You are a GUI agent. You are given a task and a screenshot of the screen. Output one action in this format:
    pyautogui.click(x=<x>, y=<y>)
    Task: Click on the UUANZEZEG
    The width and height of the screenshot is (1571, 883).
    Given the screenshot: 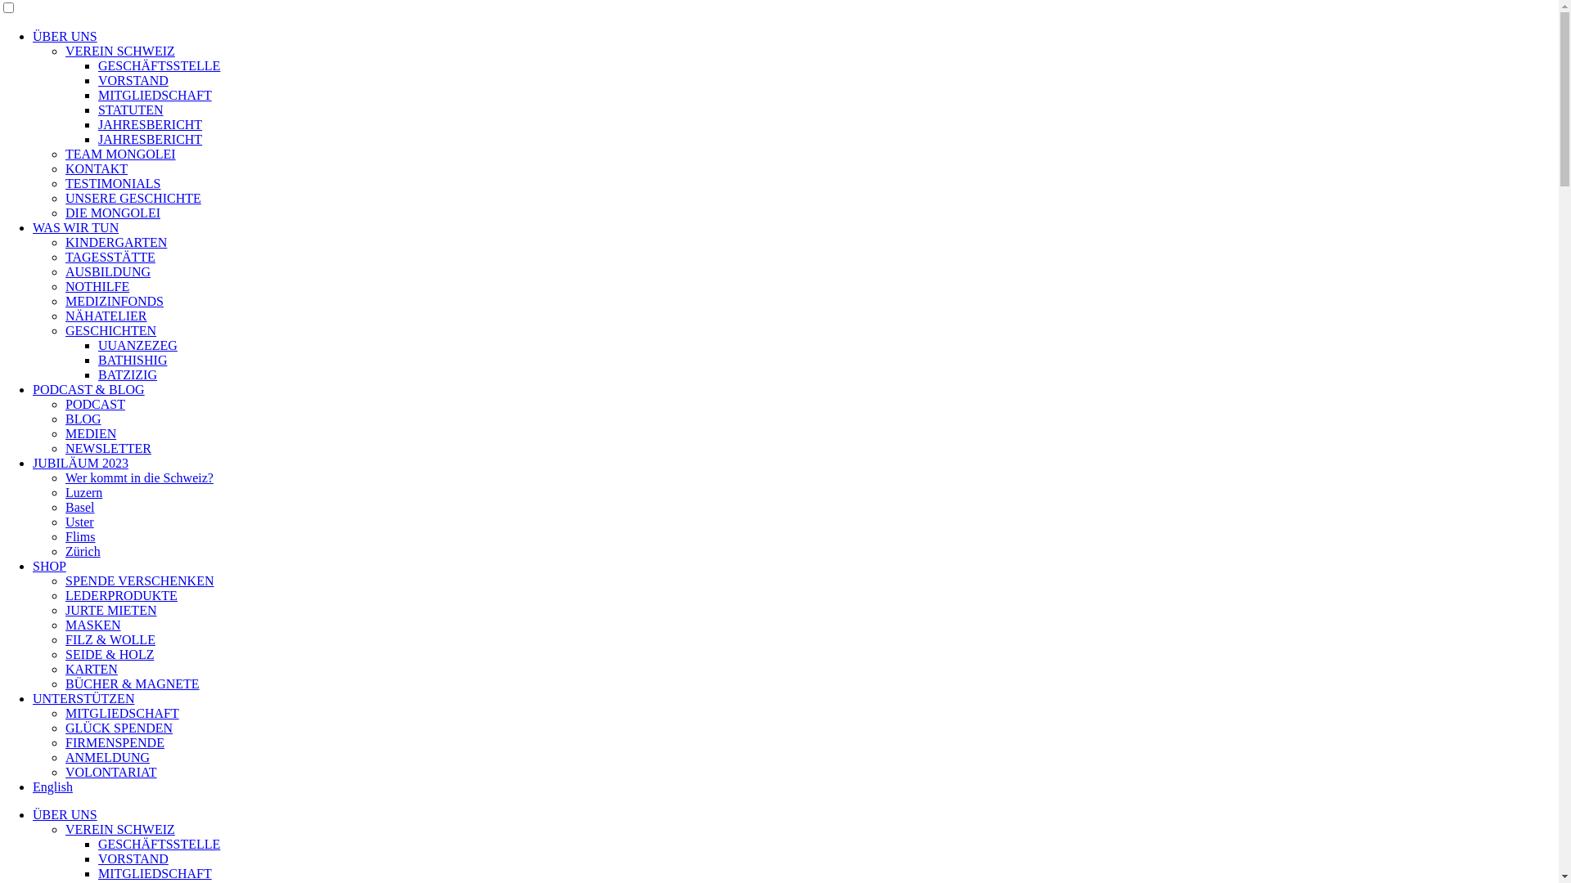 What is the action you would take?
    pyautogui.click(x=137, y=345)
    